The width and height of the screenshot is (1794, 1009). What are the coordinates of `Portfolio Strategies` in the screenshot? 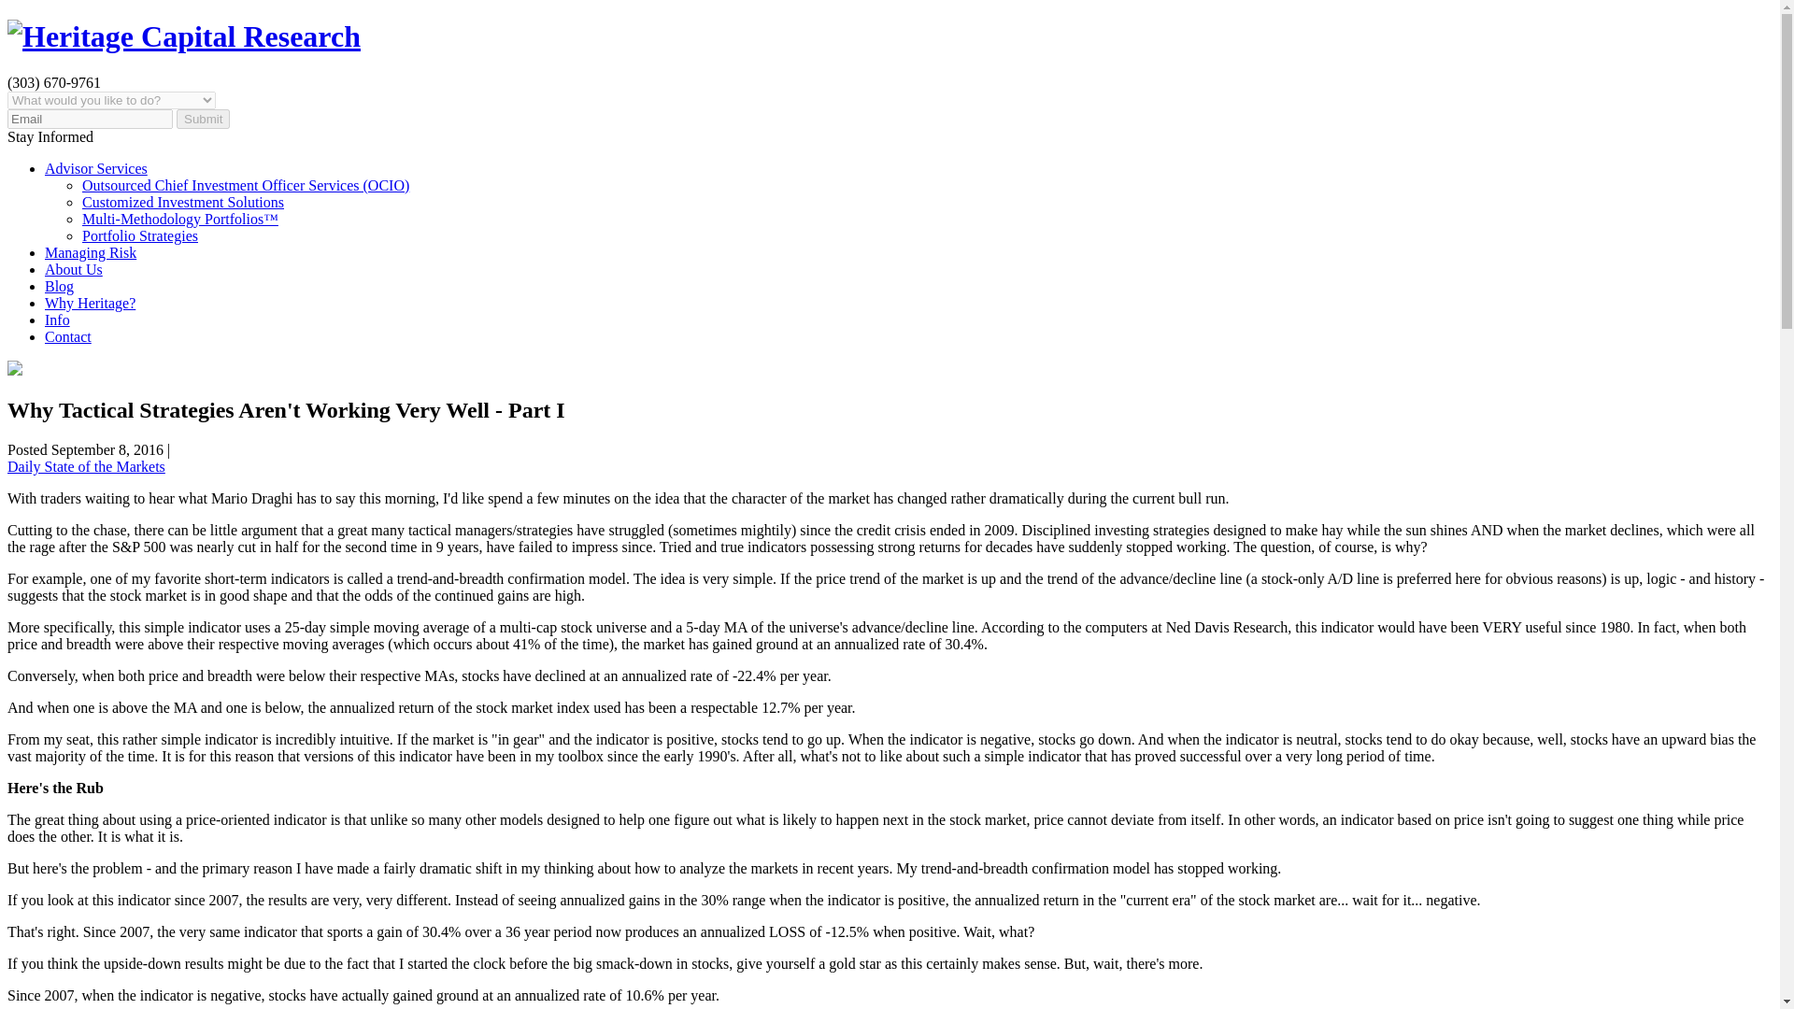 It's located at (140, 235).